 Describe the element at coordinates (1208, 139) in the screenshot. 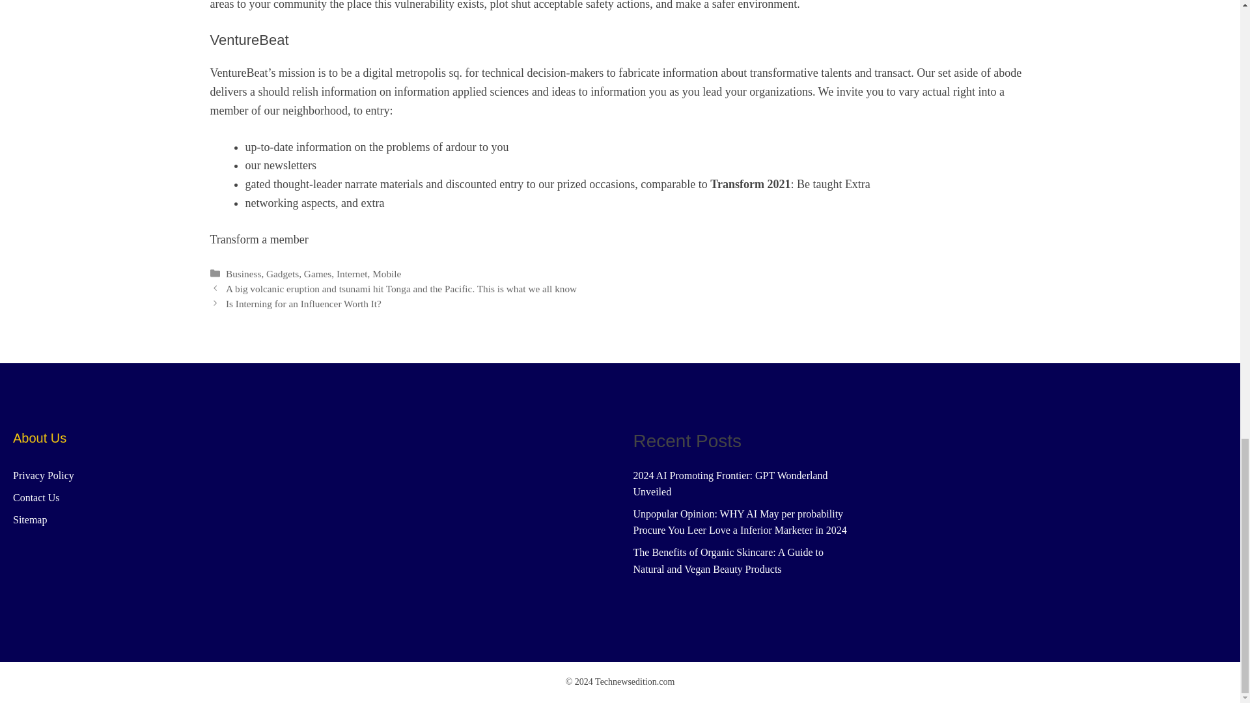

I see `Scroll back to top` at that location.